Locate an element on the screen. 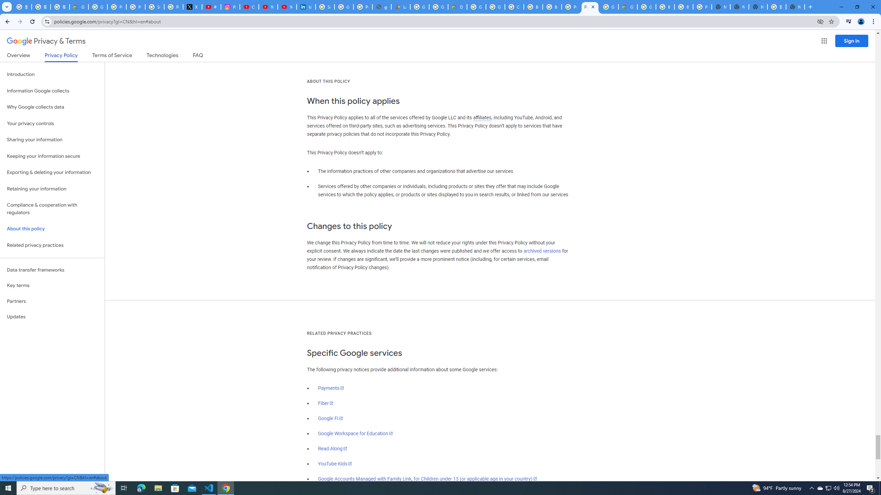 The width and height of the screenshot is (881, 495). Google Fi is located at coordinates (330, 418).